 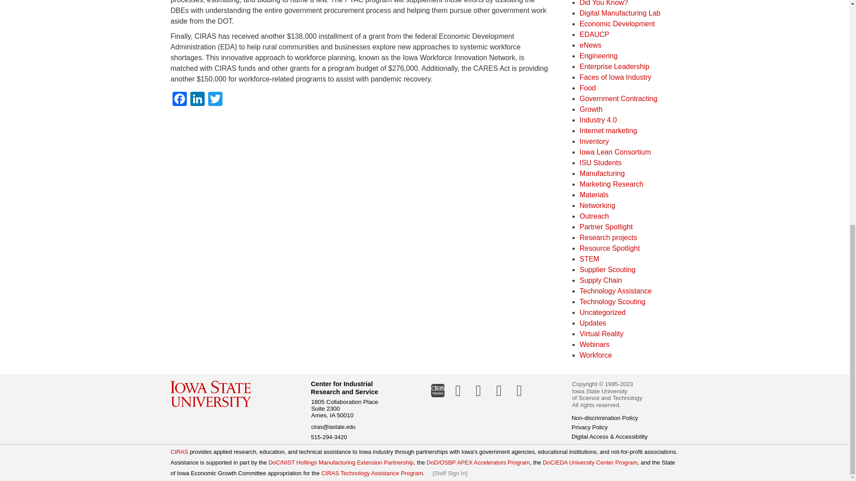 What do you see at coordinates (215, 100) in the screenshot?
I see `Twitter` at bounding box center [215, 100].